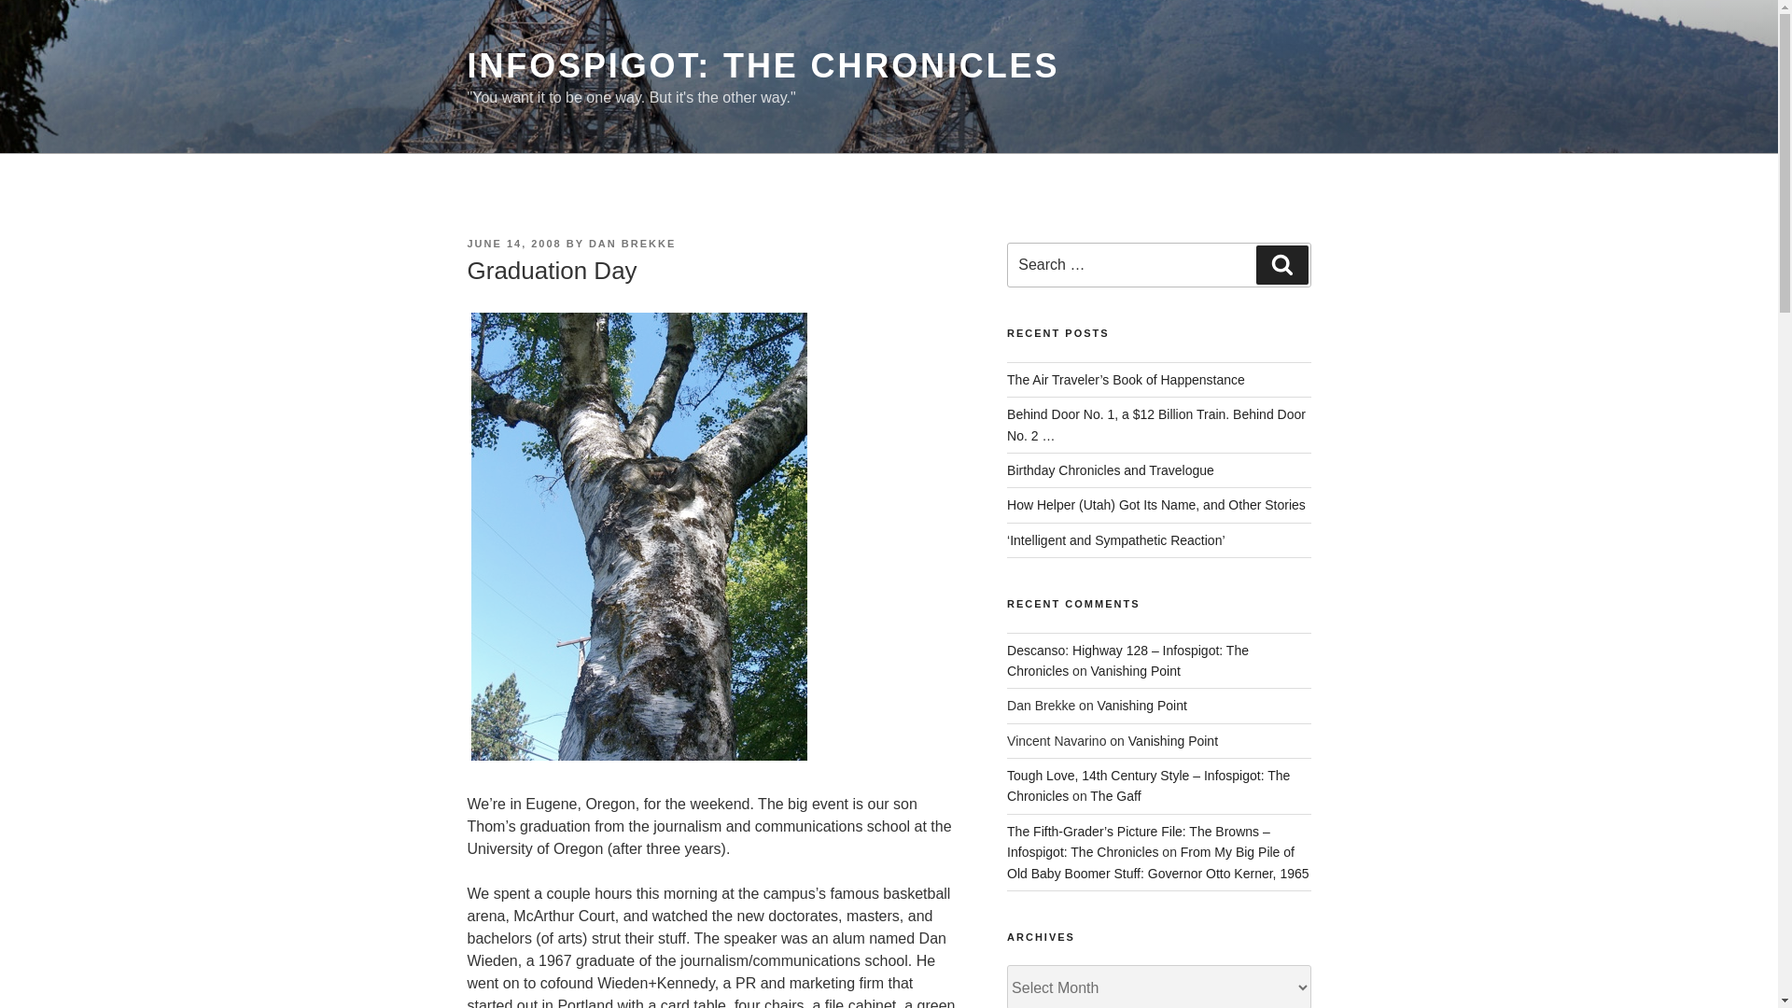  What do you see at coordinates (1281, 265) in the screenshot?
I see `Search` at bounding box center [1281, 265].